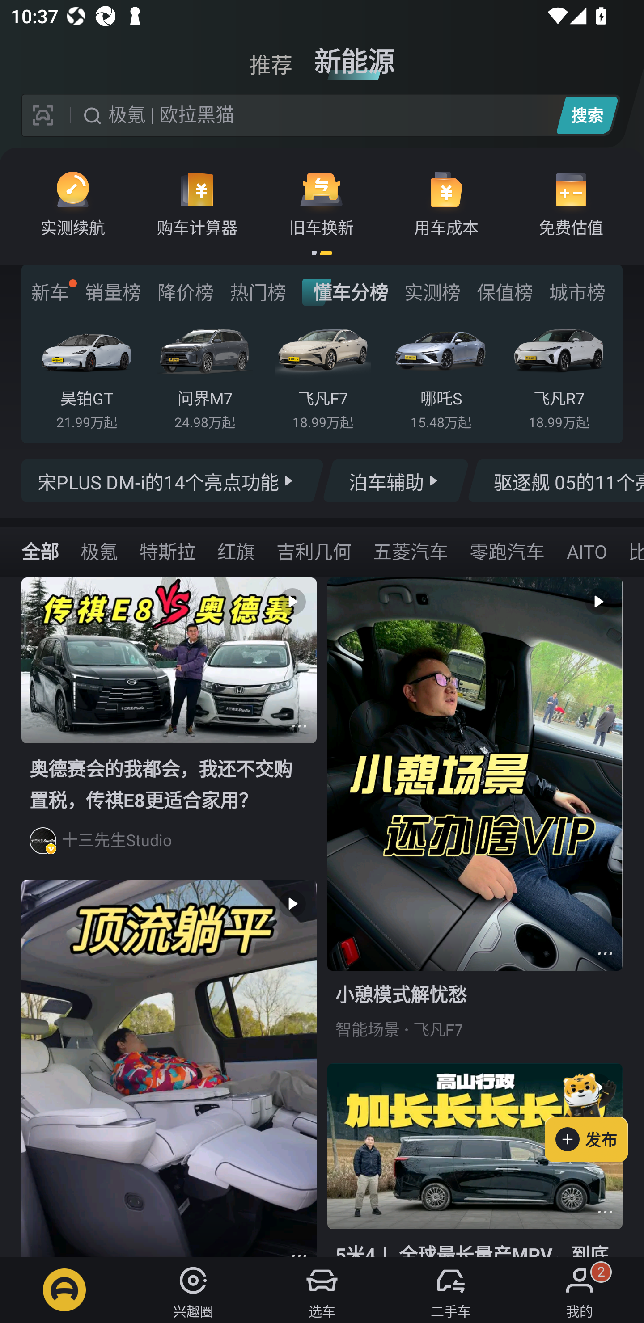  What do you see at coordinates (577, 292) in the screenshot?
I see `城市榜` at bounding box center [577, 292].